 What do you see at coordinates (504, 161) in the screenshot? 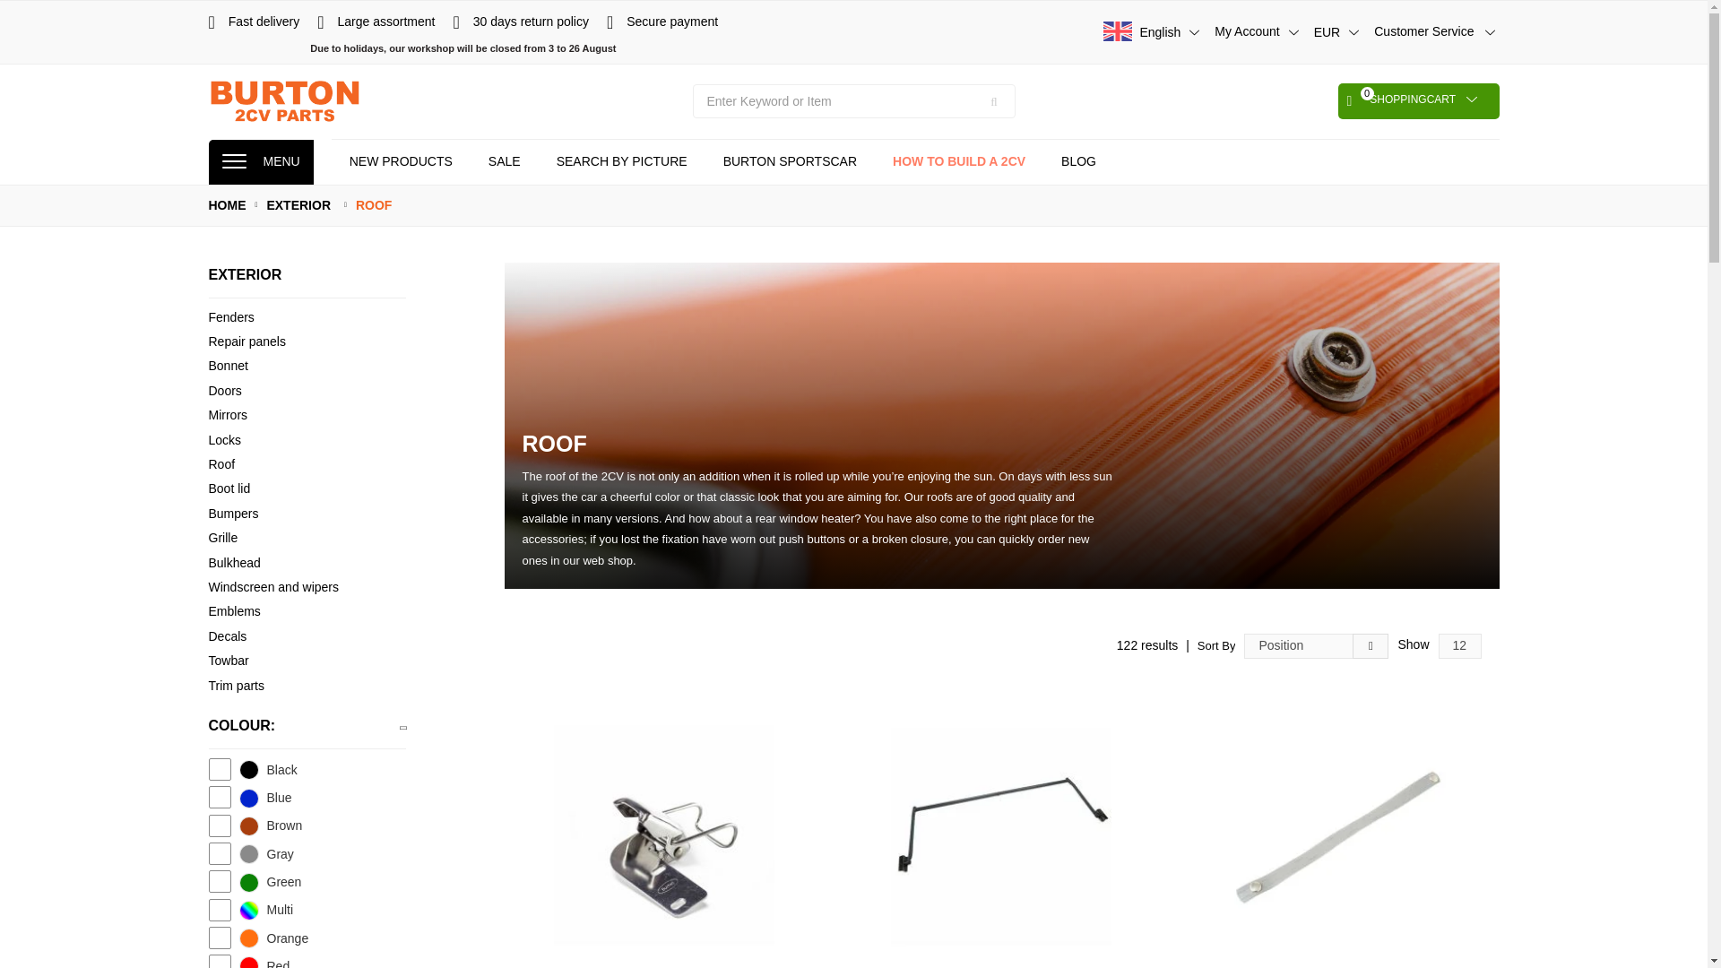
I see `Set Ascending Direction` at bounding box center [504, 161].